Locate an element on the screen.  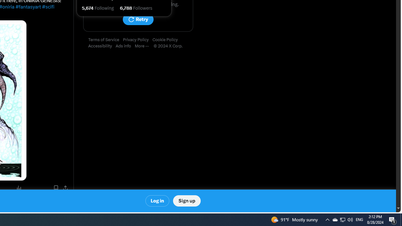
#scifi is located at coordinates (48, 7).